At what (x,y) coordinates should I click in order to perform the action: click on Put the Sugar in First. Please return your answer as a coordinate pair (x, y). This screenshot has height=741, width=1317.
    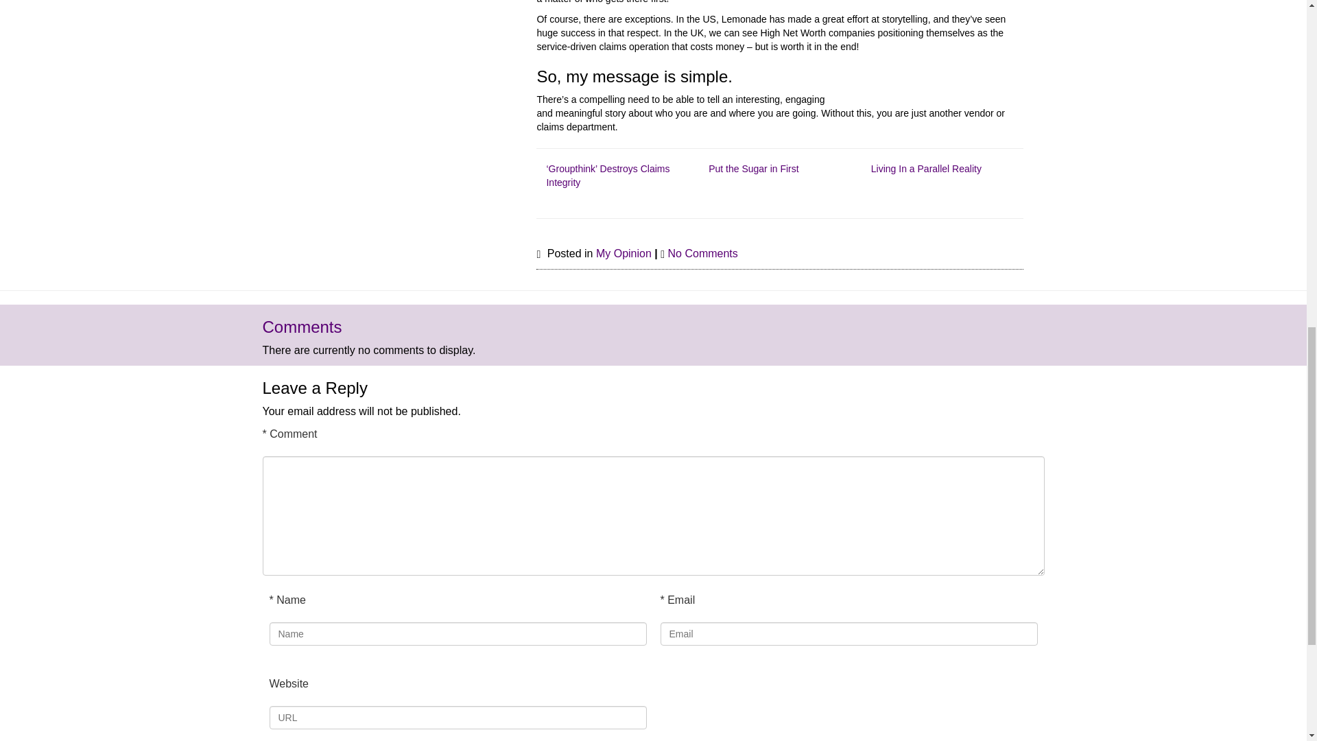
    Looking at the image, I should click on (753, 168).